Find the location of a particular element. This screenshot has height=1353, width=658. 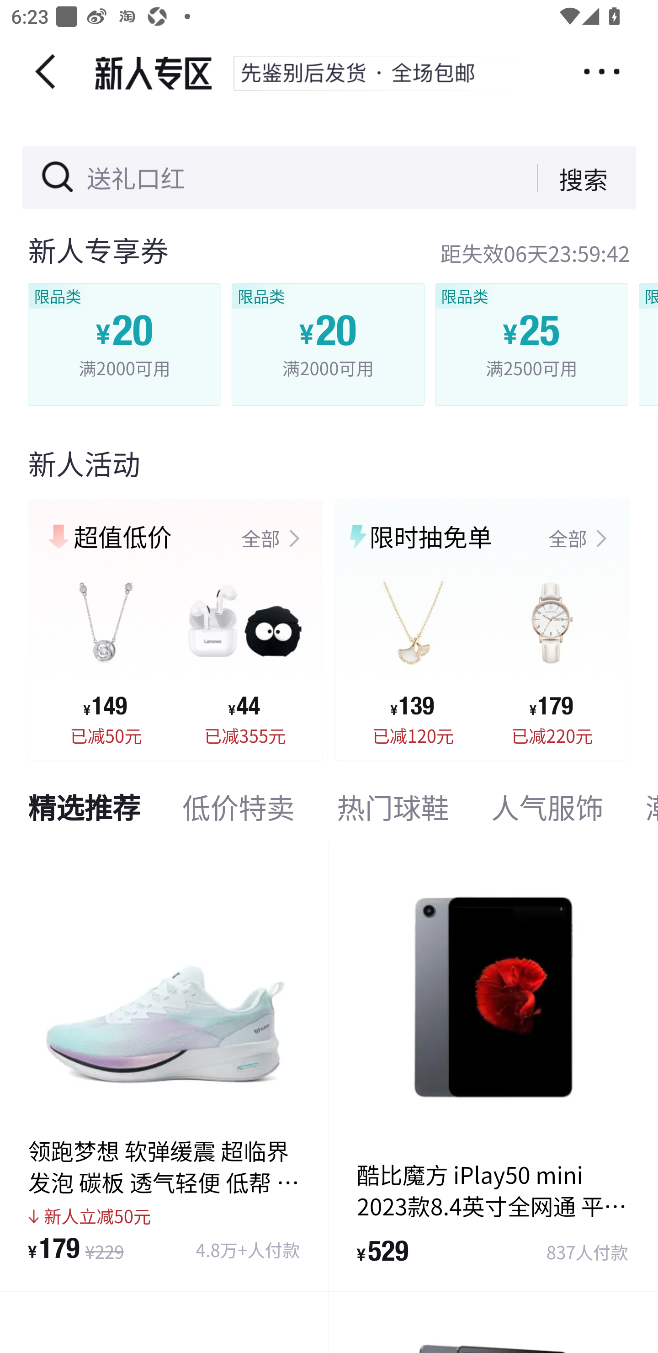

人气服饰 is located at coordinates (547, 811).